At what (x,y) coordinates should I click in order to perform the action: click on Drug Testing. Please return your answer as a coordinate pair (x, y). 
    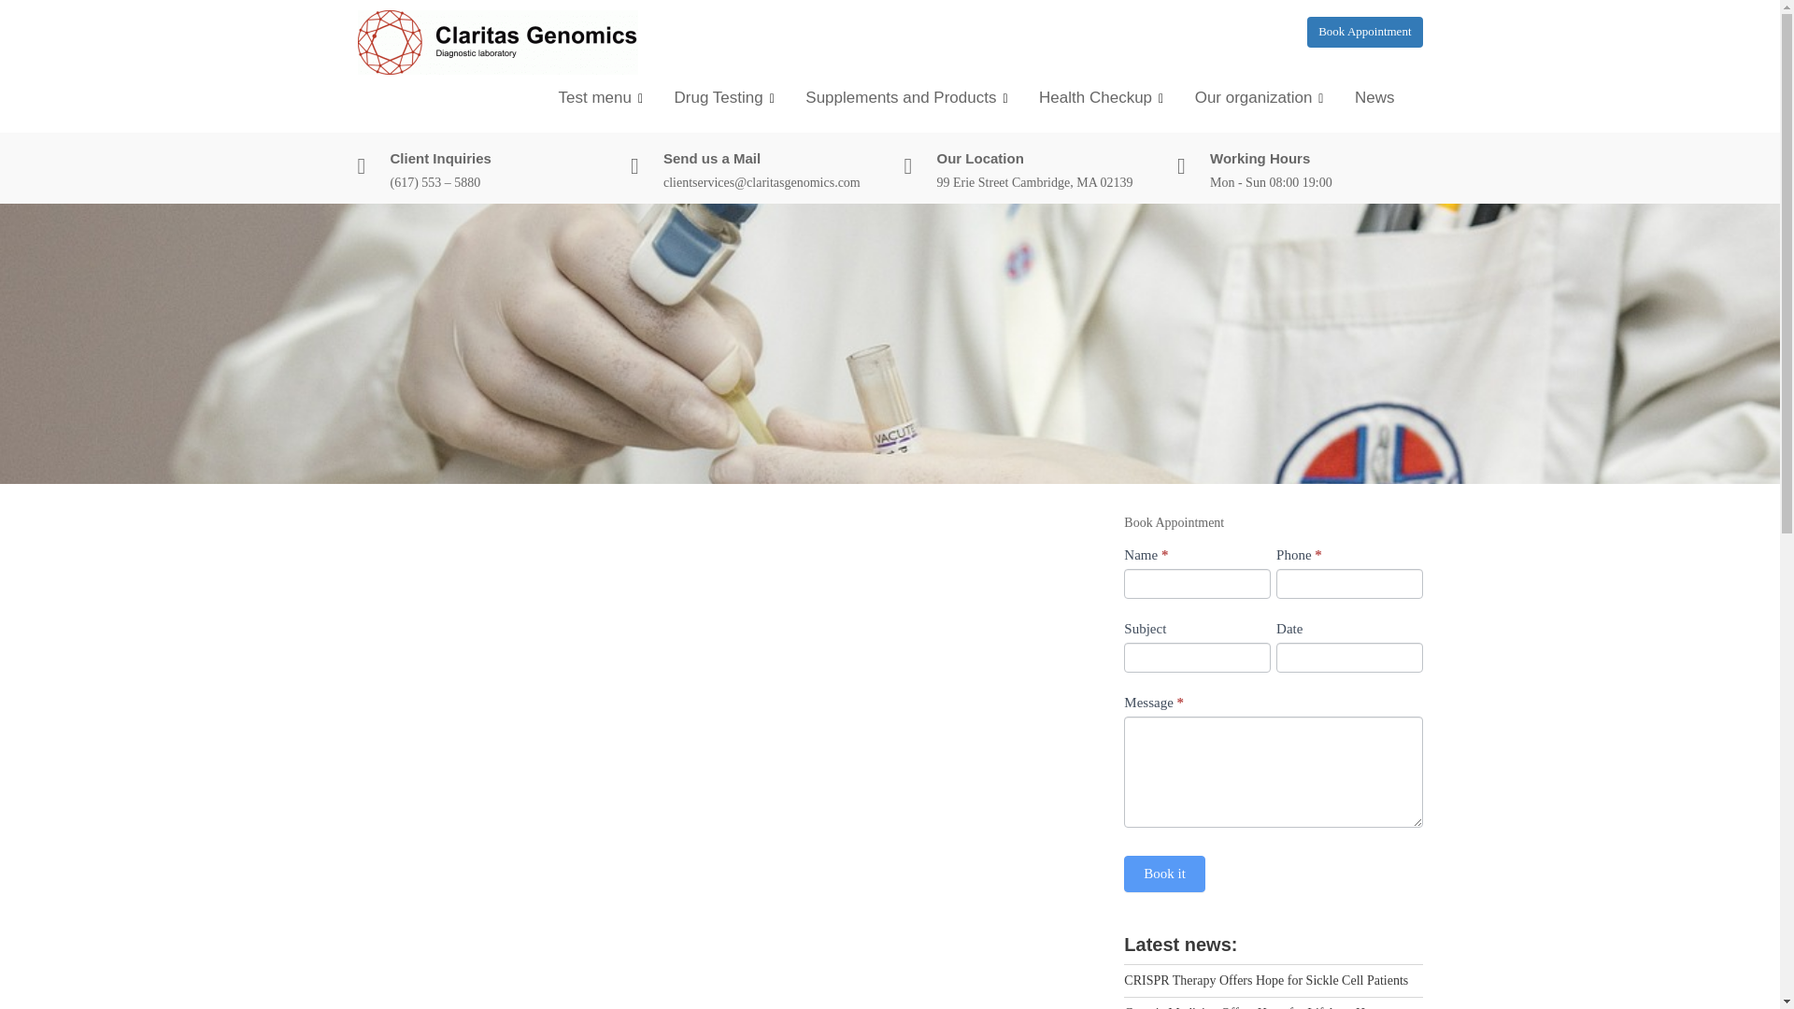
    Looking at the image, I should click on (724, 97).